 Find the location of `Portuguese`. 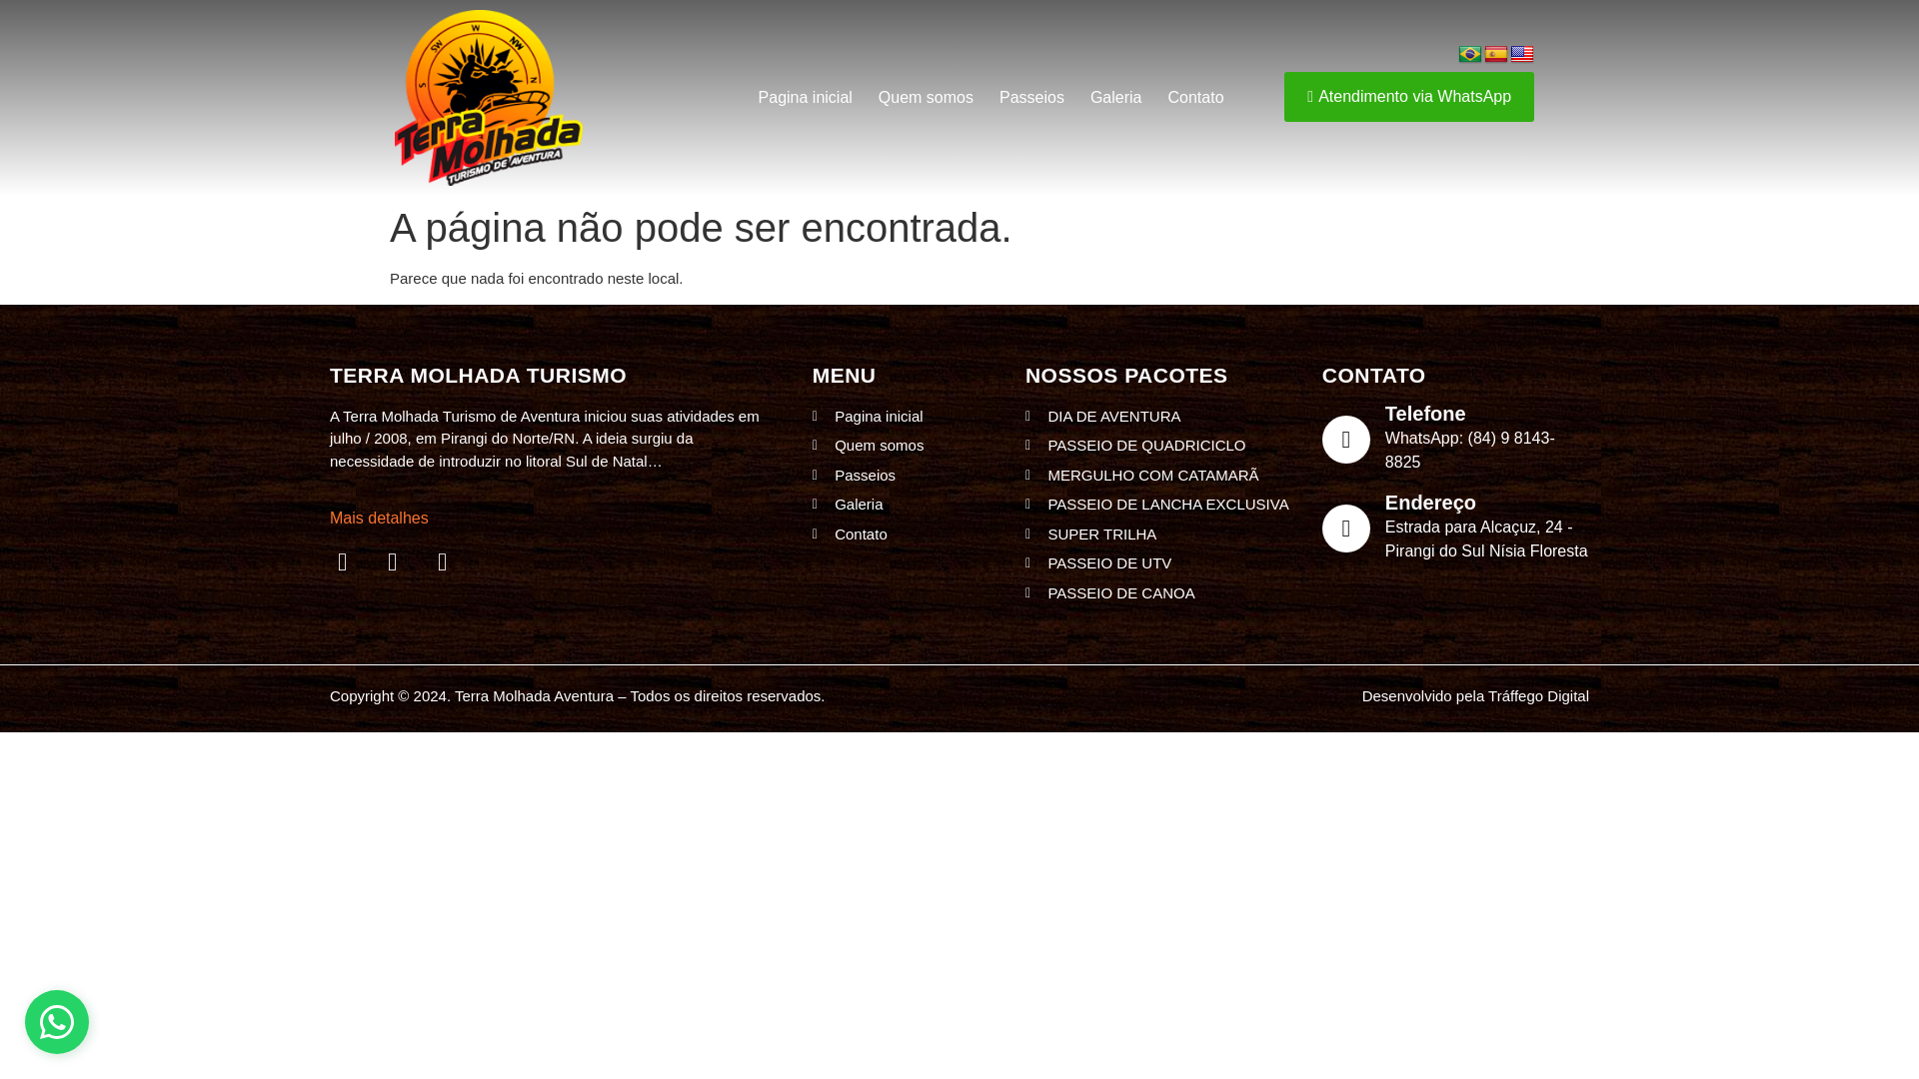

Portuguese is located at coordinates (1469, 54).